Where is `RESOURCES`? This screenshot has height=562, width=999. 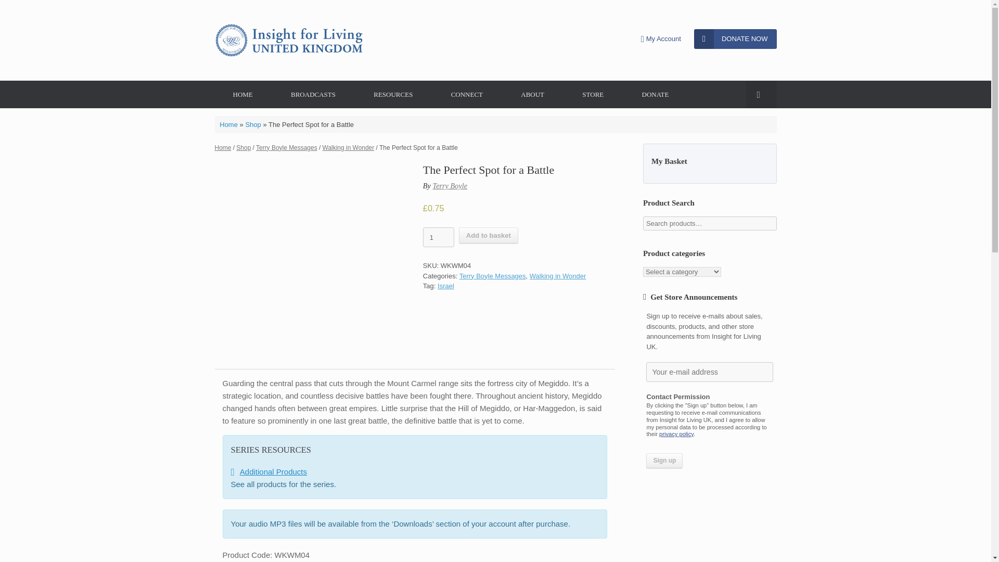
RESOURCES is located at coordinates (393, 95).